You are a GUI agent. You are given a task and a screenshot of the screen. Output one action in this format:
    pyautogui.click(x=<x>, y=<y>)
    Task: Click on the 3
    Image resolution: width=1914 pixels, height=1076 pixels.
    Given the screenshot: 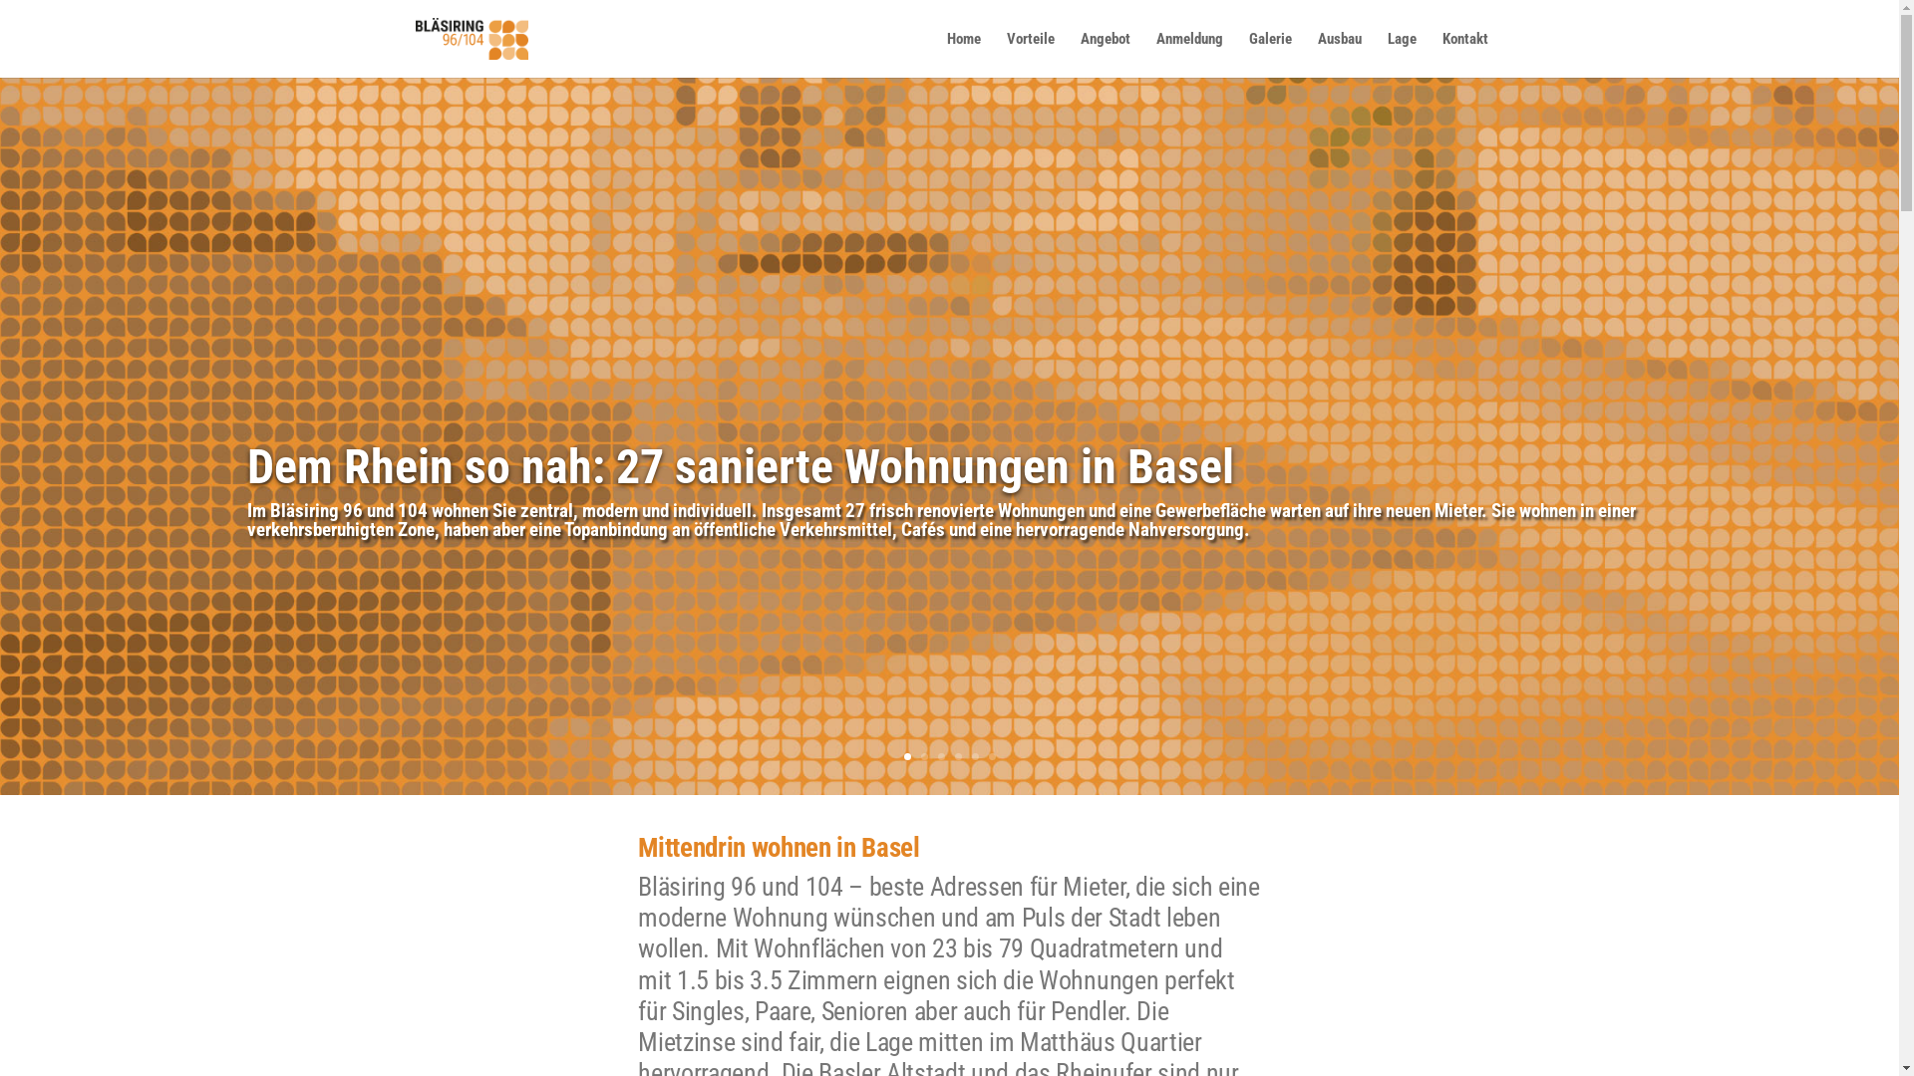 What is the action you would take?
    pyautogui.click(x=941, y=757)
    